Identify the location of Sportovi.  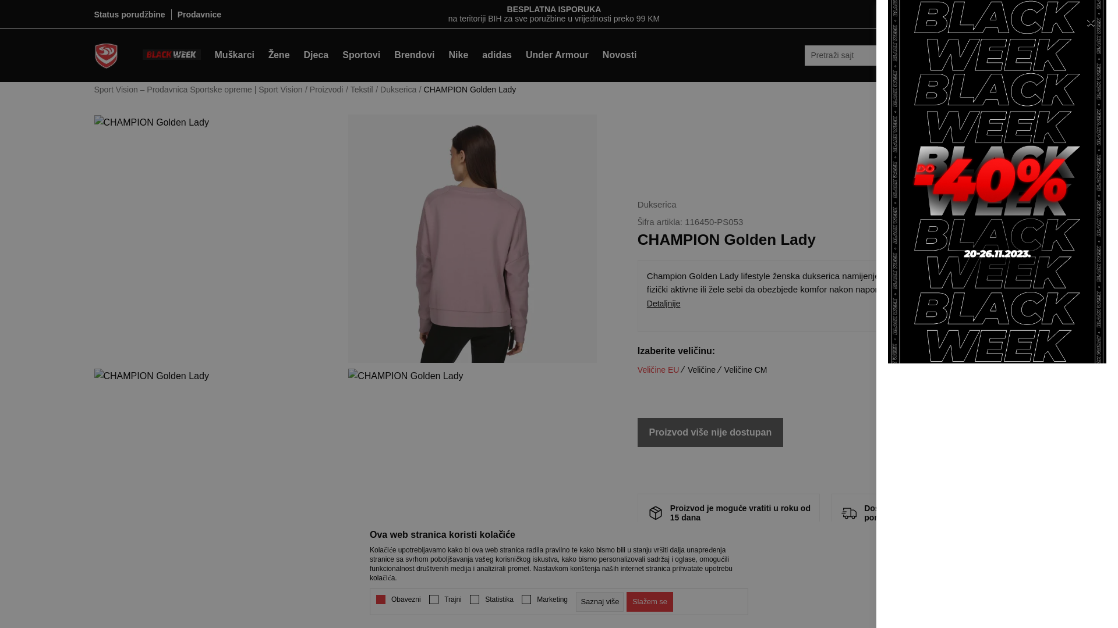
(361, 55).